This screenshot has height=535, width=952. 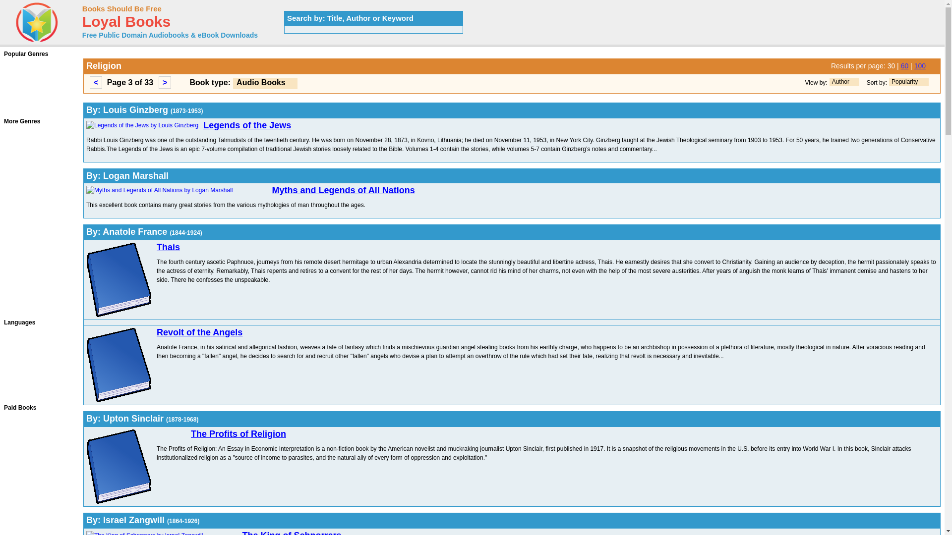 I want to click on Author, so click(x=844, y=82).